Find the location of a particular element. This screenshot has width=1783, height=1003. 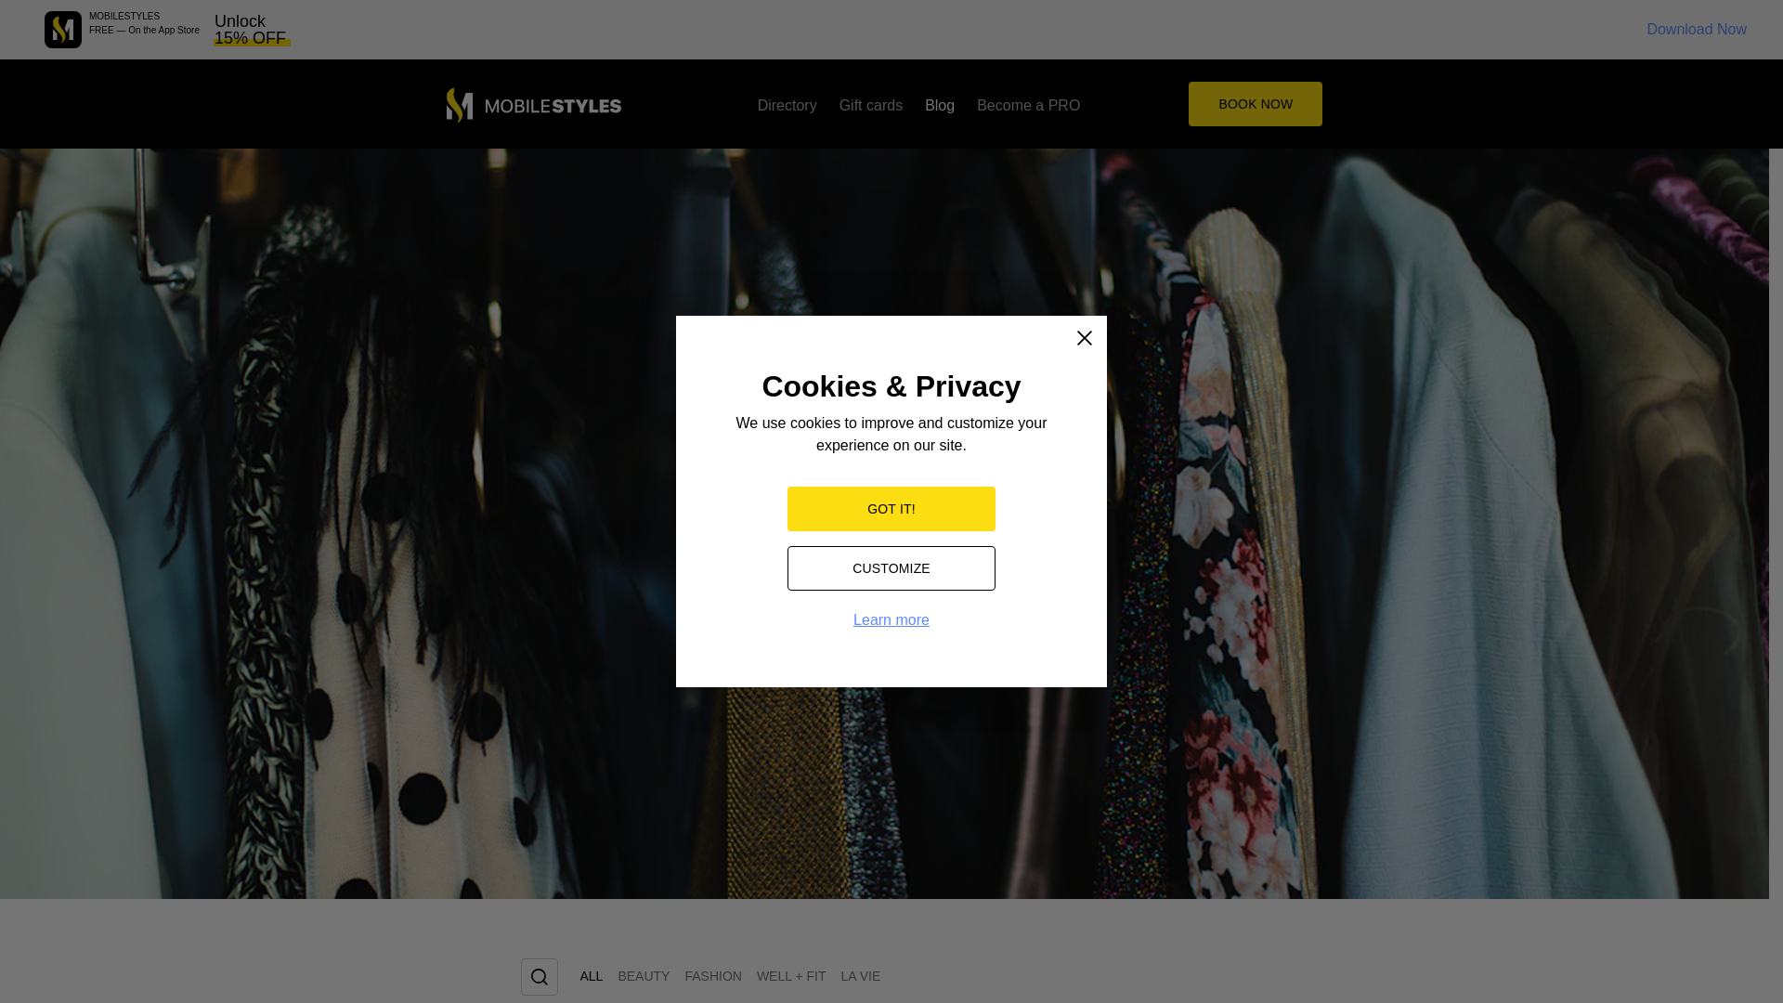

BOOK NOW is located at coordinates (1256, 104).